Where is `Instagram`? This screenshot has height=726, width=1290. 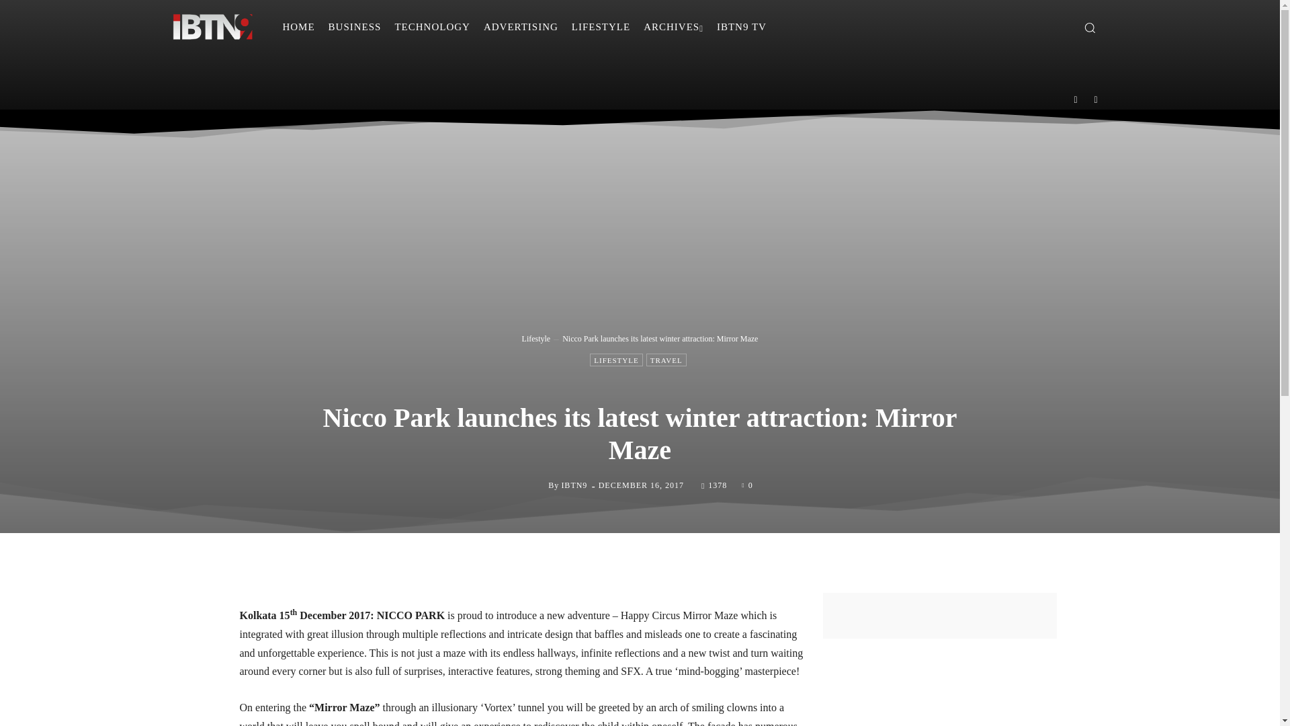 Instagram is located at coordinates (1096, 99).